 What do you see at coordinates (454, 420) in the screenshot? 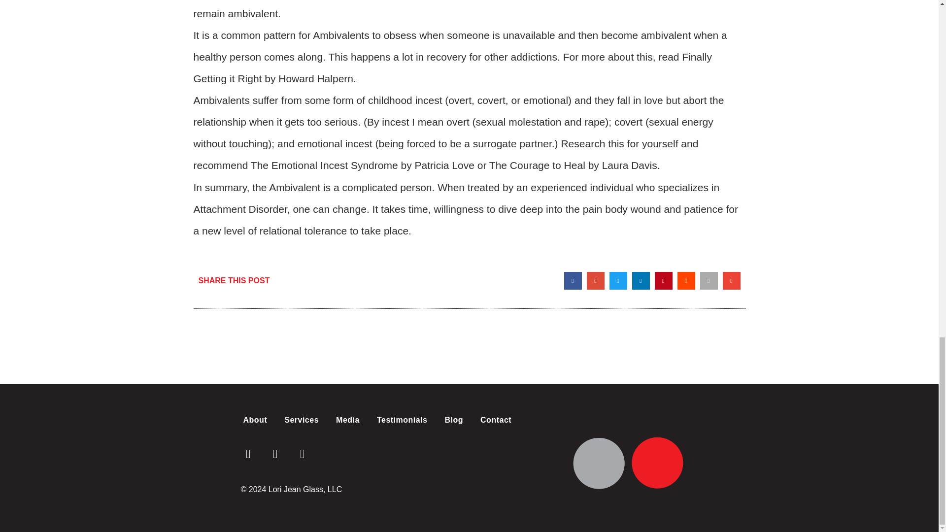
I see `Blog` at bounding box center [454, 420].